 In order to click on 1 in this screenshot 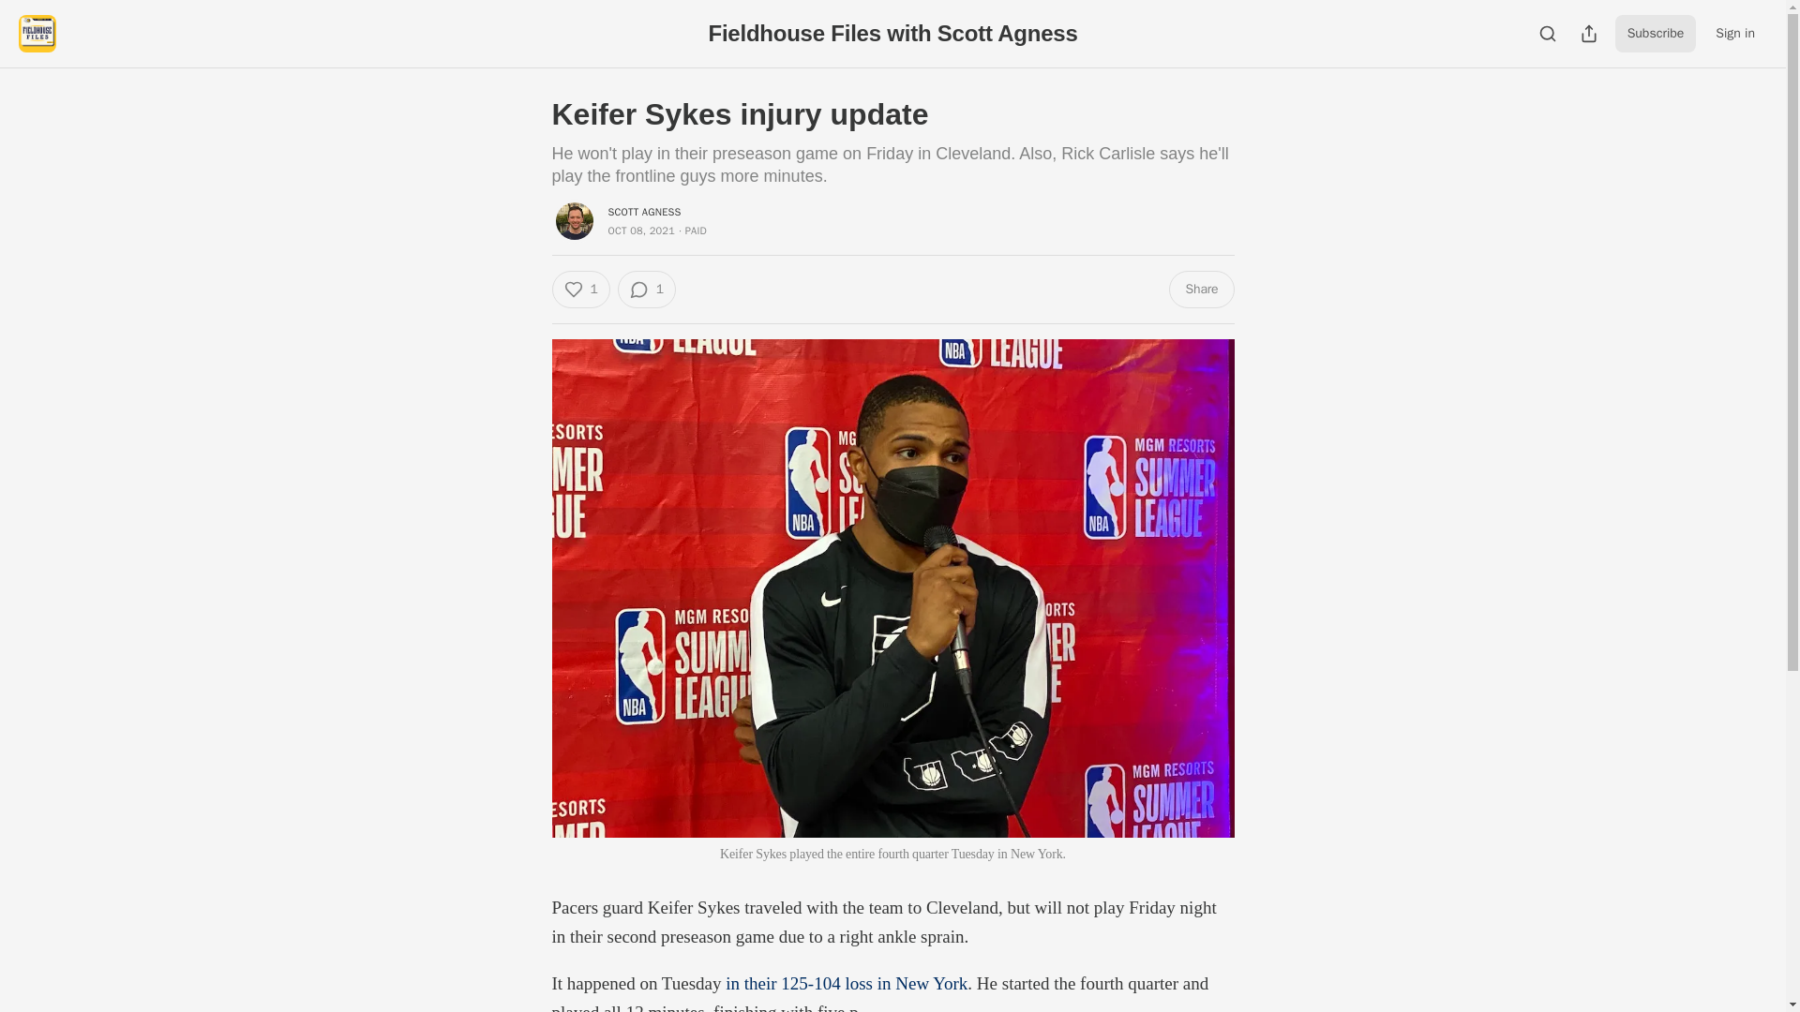, I will do `click(647, 290)`.